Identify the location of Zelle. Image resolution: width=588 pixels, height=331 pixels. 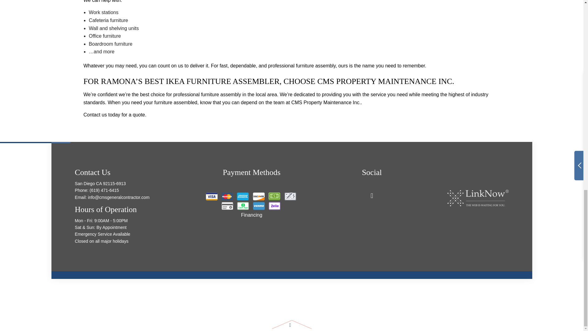
(274, 206).